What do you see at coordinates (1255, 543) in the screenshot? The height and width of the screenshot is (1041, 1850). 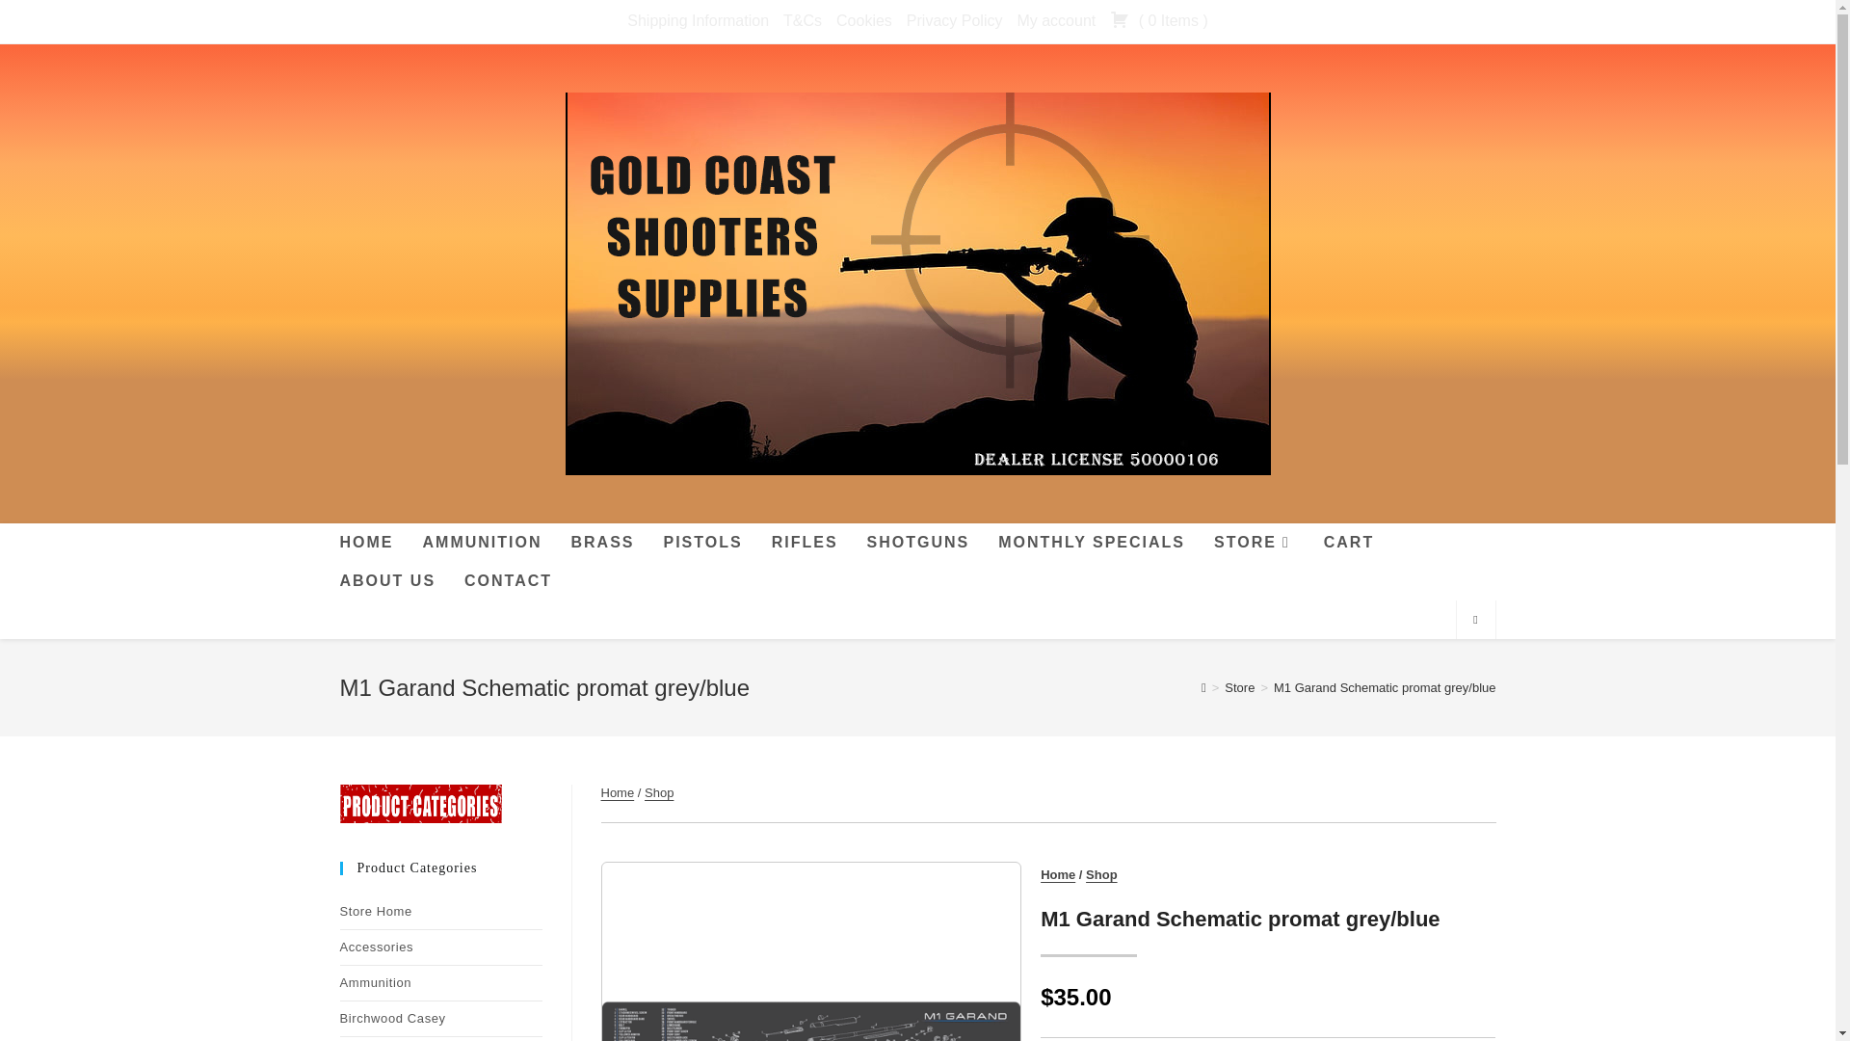 I see `STORE` at bounding box center [1255, 543].